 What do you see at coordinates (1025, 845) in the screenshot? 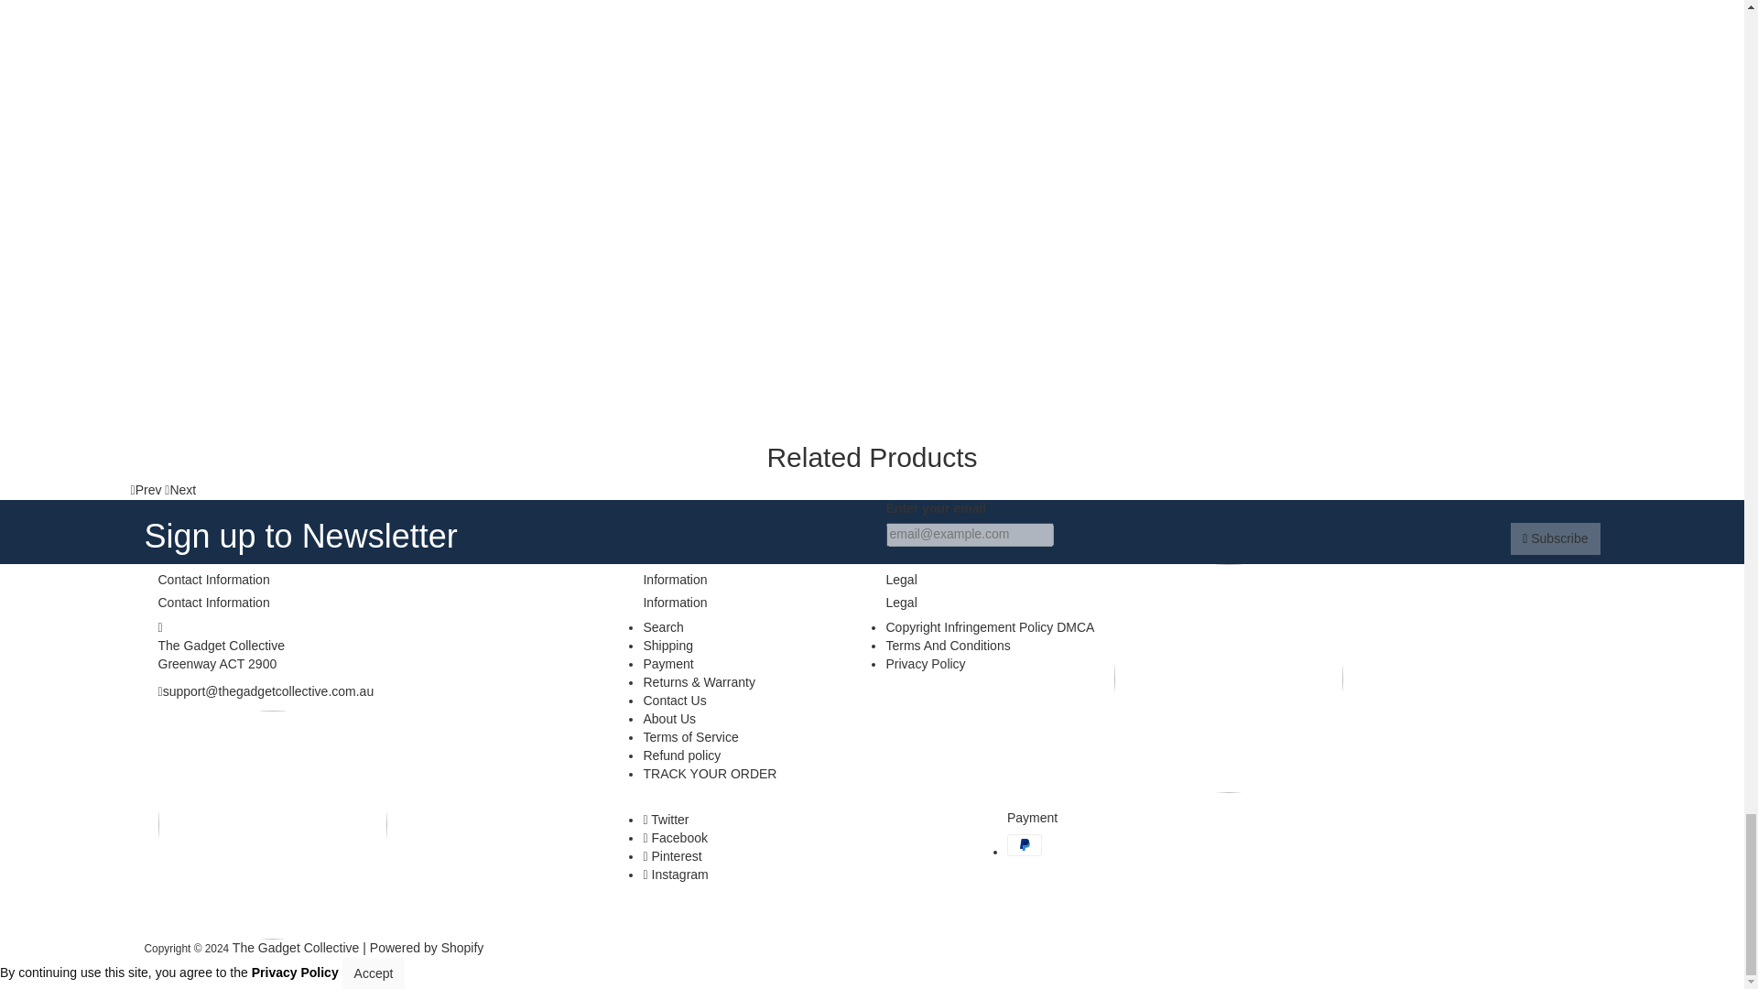
I see `PayPal` at bounding box center [1025, 845].